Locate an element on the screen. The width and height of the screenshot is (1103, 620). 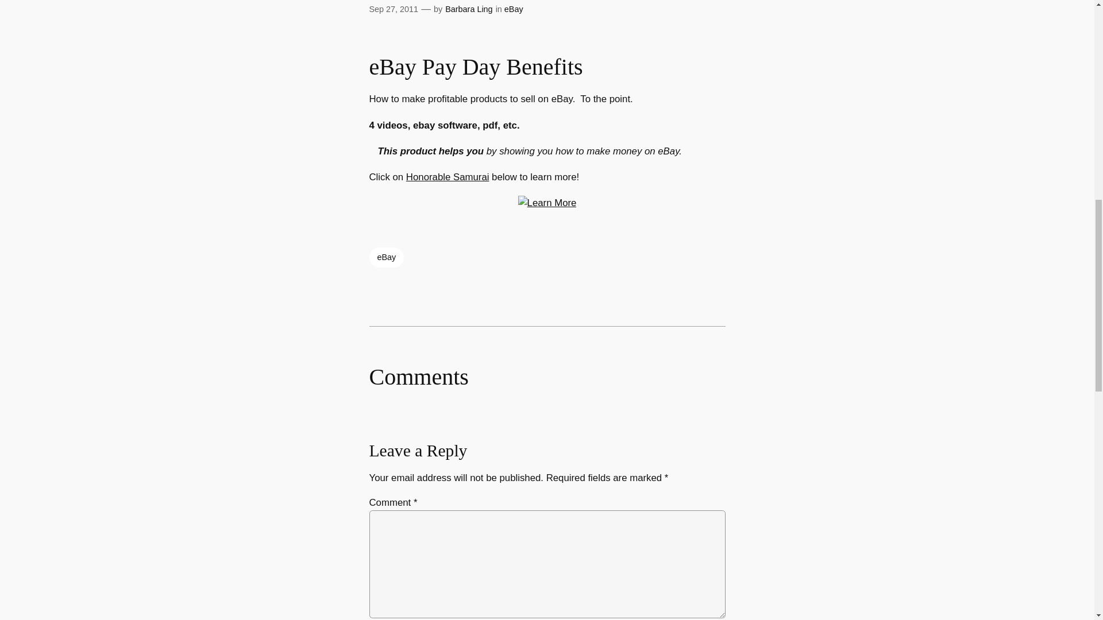
Honorable Samurai is located at coordinates (448, 177).